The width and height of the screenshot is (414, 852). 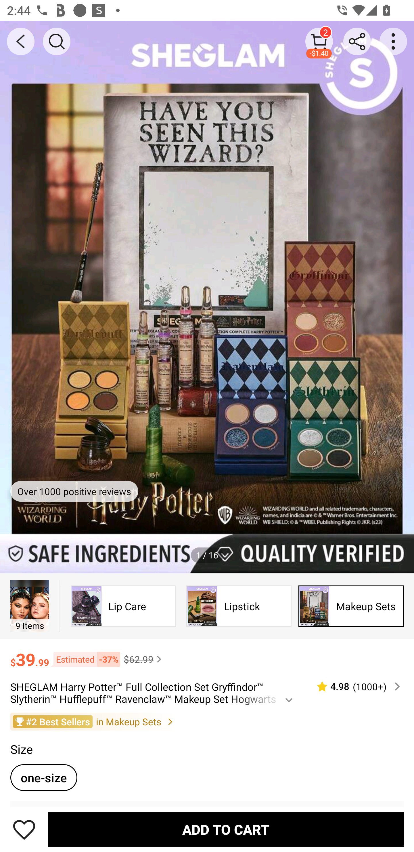 I want to click on Makeup Sets, so click(x=351, y=606).